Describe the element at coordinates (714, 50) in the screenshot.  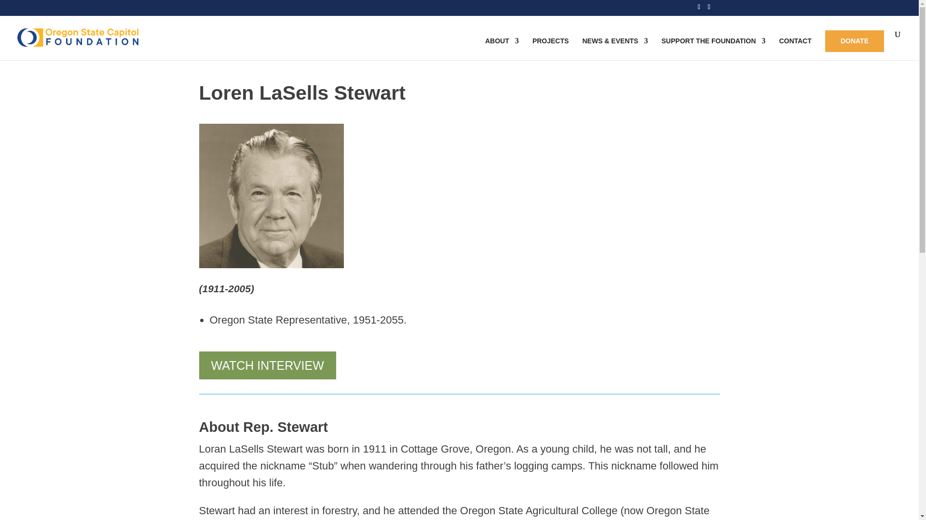
I see `SUPPORT THE FOUNDATION` at that location.